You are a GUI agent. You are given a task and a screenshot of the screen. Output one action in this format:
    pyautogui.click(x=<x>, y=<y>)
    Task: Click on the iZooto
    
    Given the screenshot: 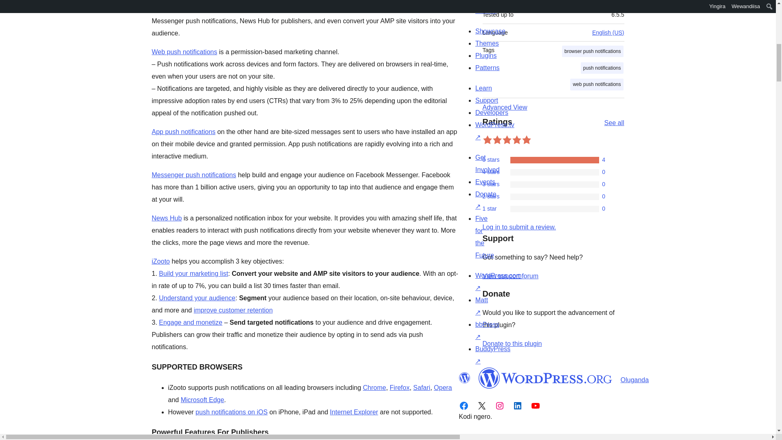 What is the action you would take?
    pyautogui.click(x=160, y=261)
    